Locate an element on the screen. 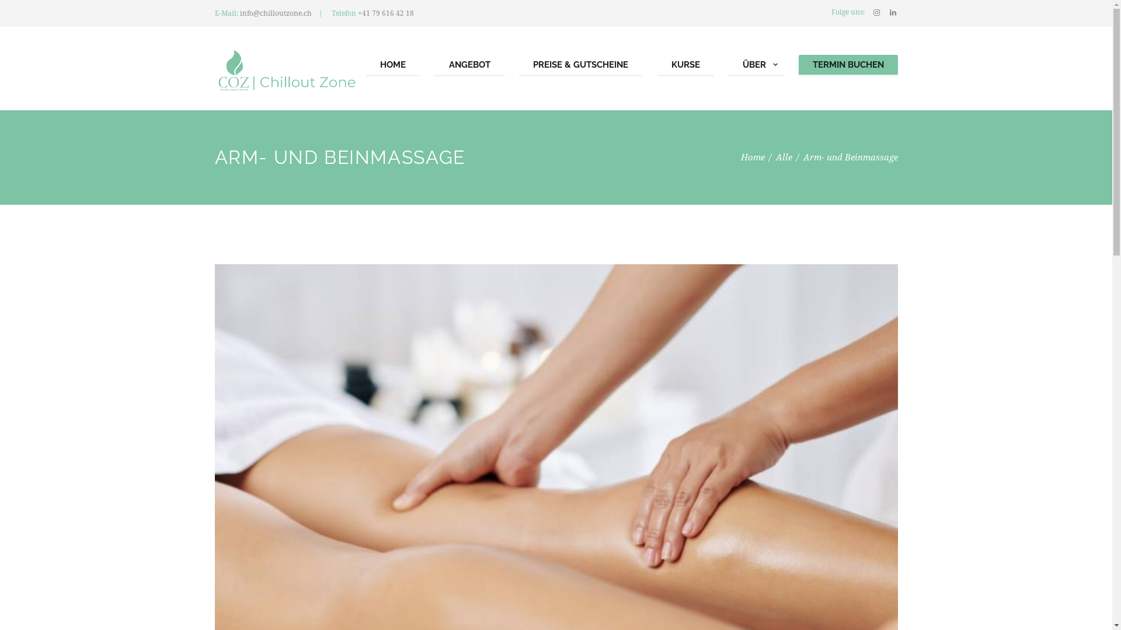 Image resolution: width=1121 pixels, height=630 pixels. +41 79 616 42 18 is located at coordinates (385, 13).